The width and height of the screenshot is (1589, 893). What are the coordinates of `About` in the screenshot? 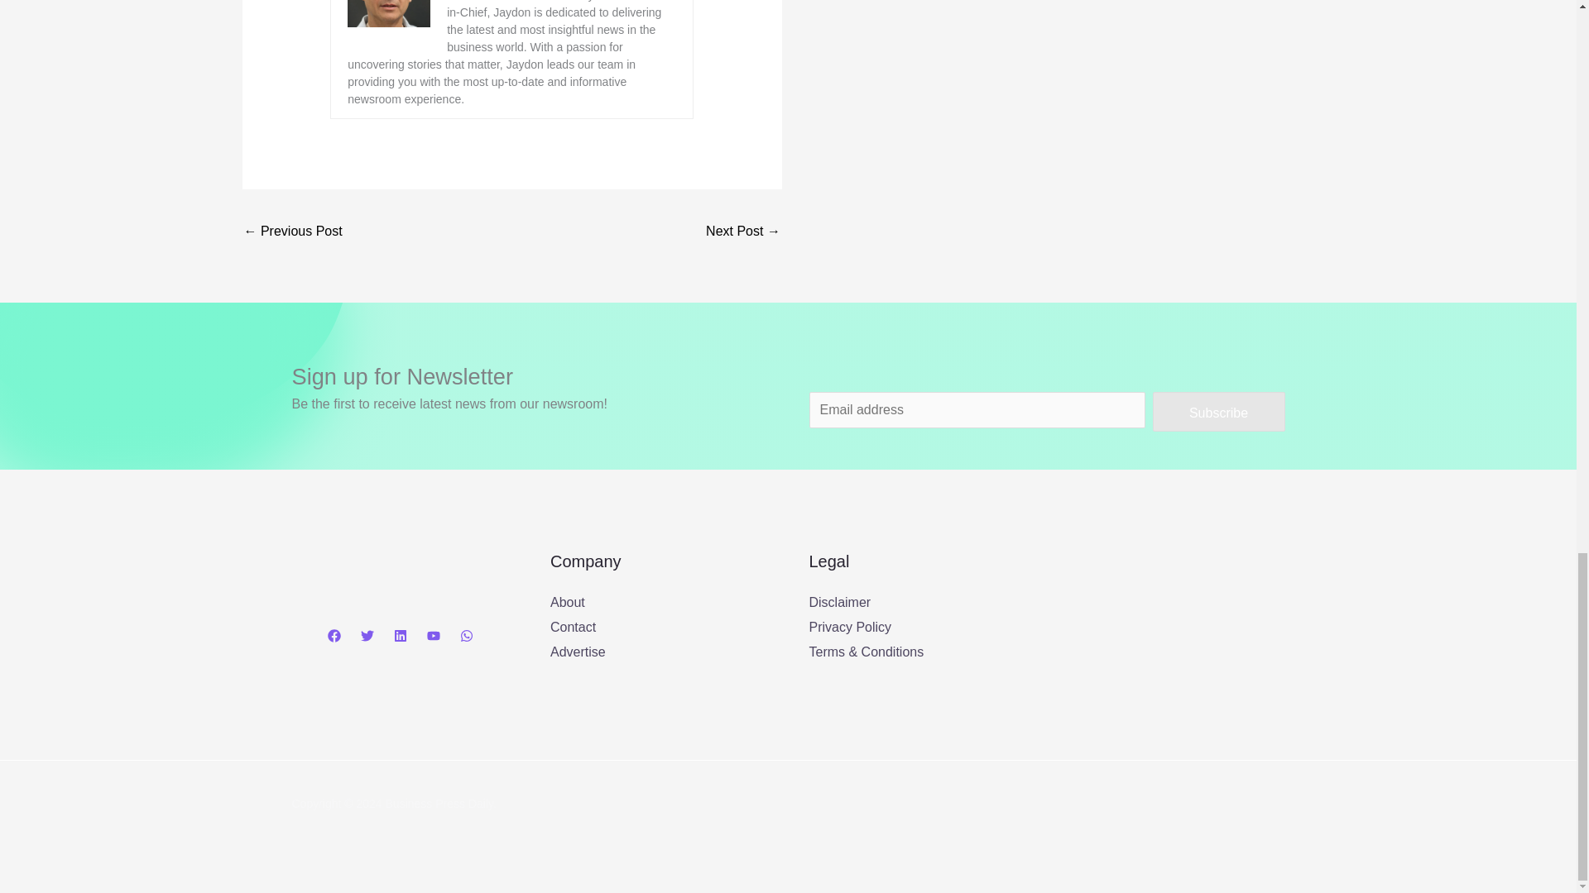 It's located at (567, 602).